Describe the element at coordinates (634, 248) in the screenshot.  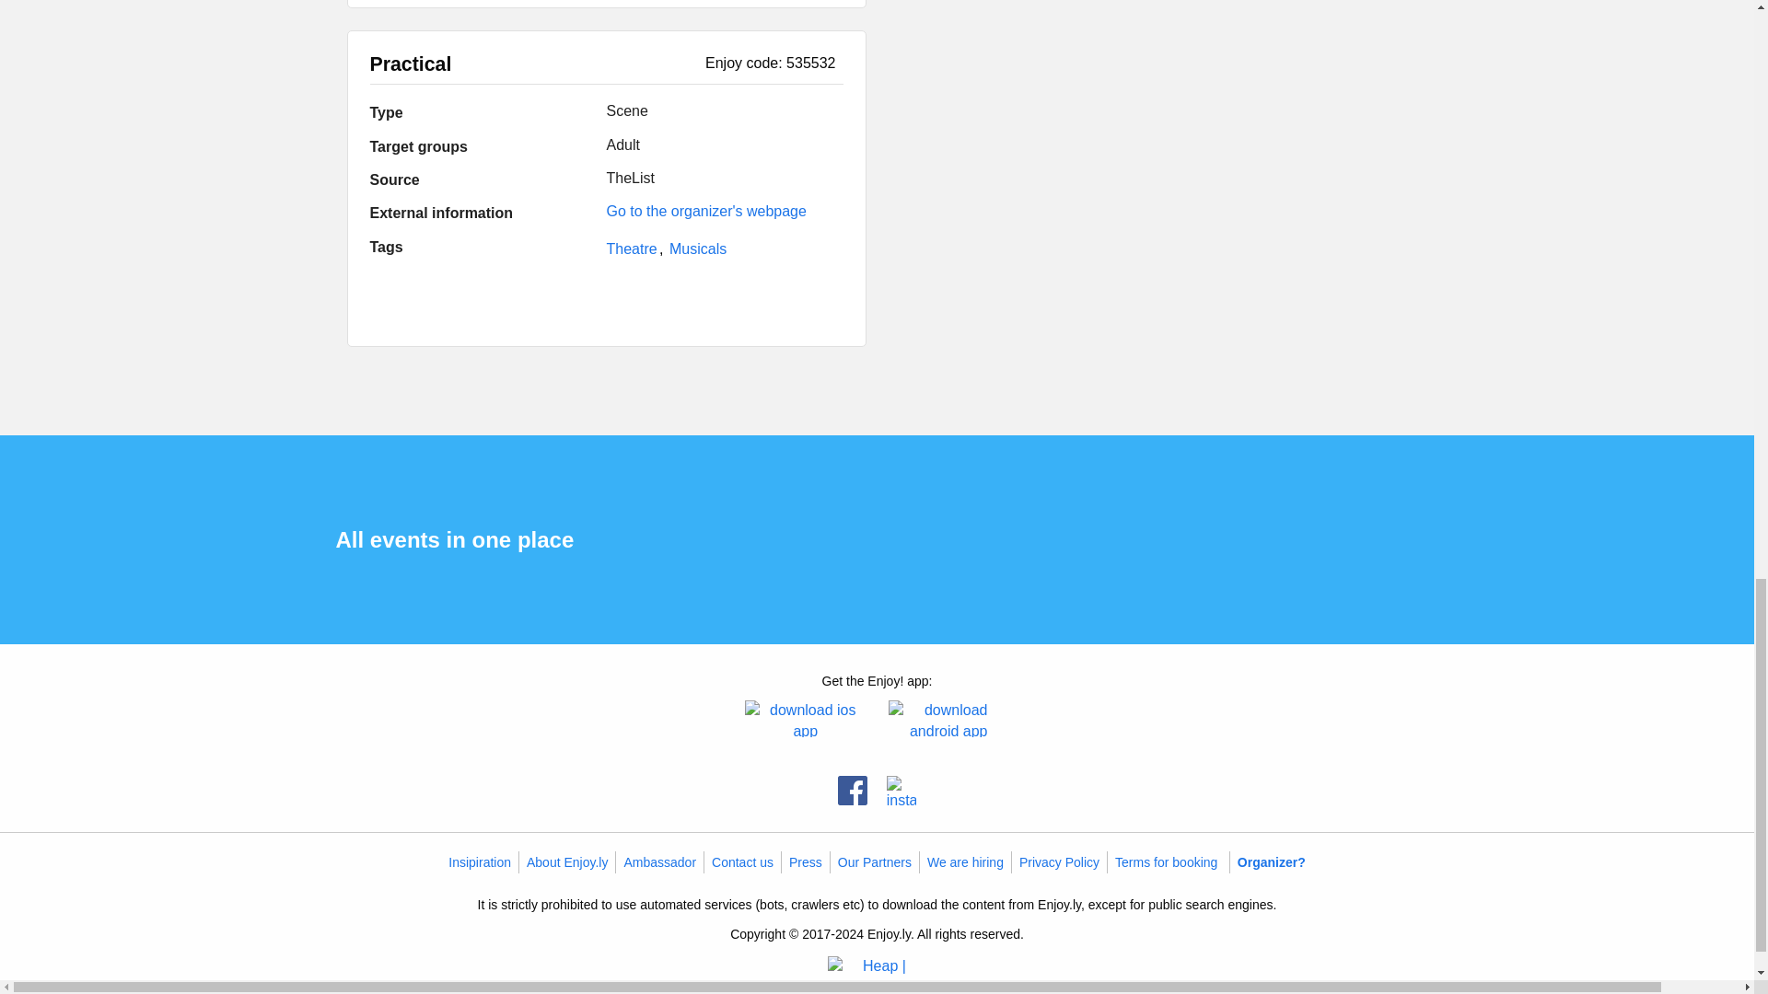
I see `Activities tagged withTheatre` at that location.